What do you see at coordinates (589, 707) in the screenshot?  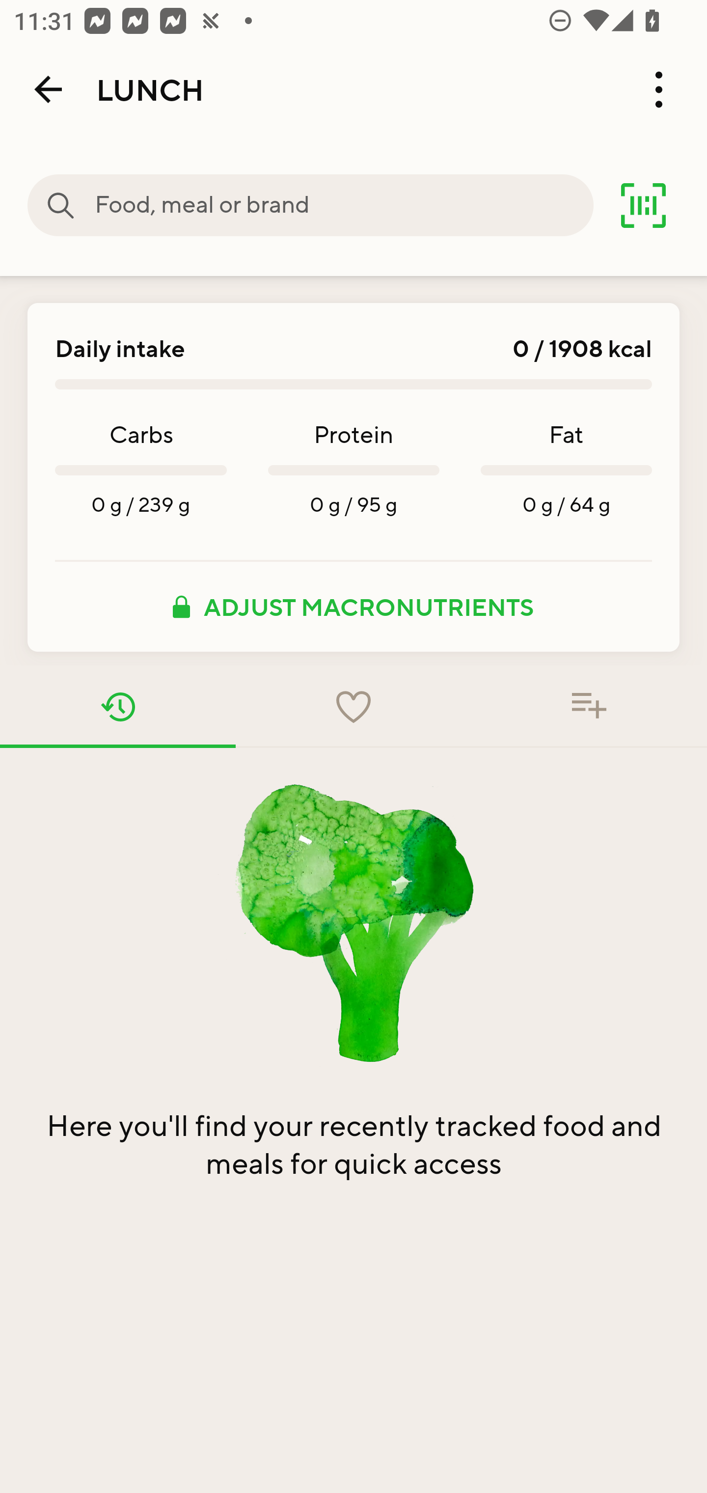 I see `Food added` at bounding box center [589, 707].